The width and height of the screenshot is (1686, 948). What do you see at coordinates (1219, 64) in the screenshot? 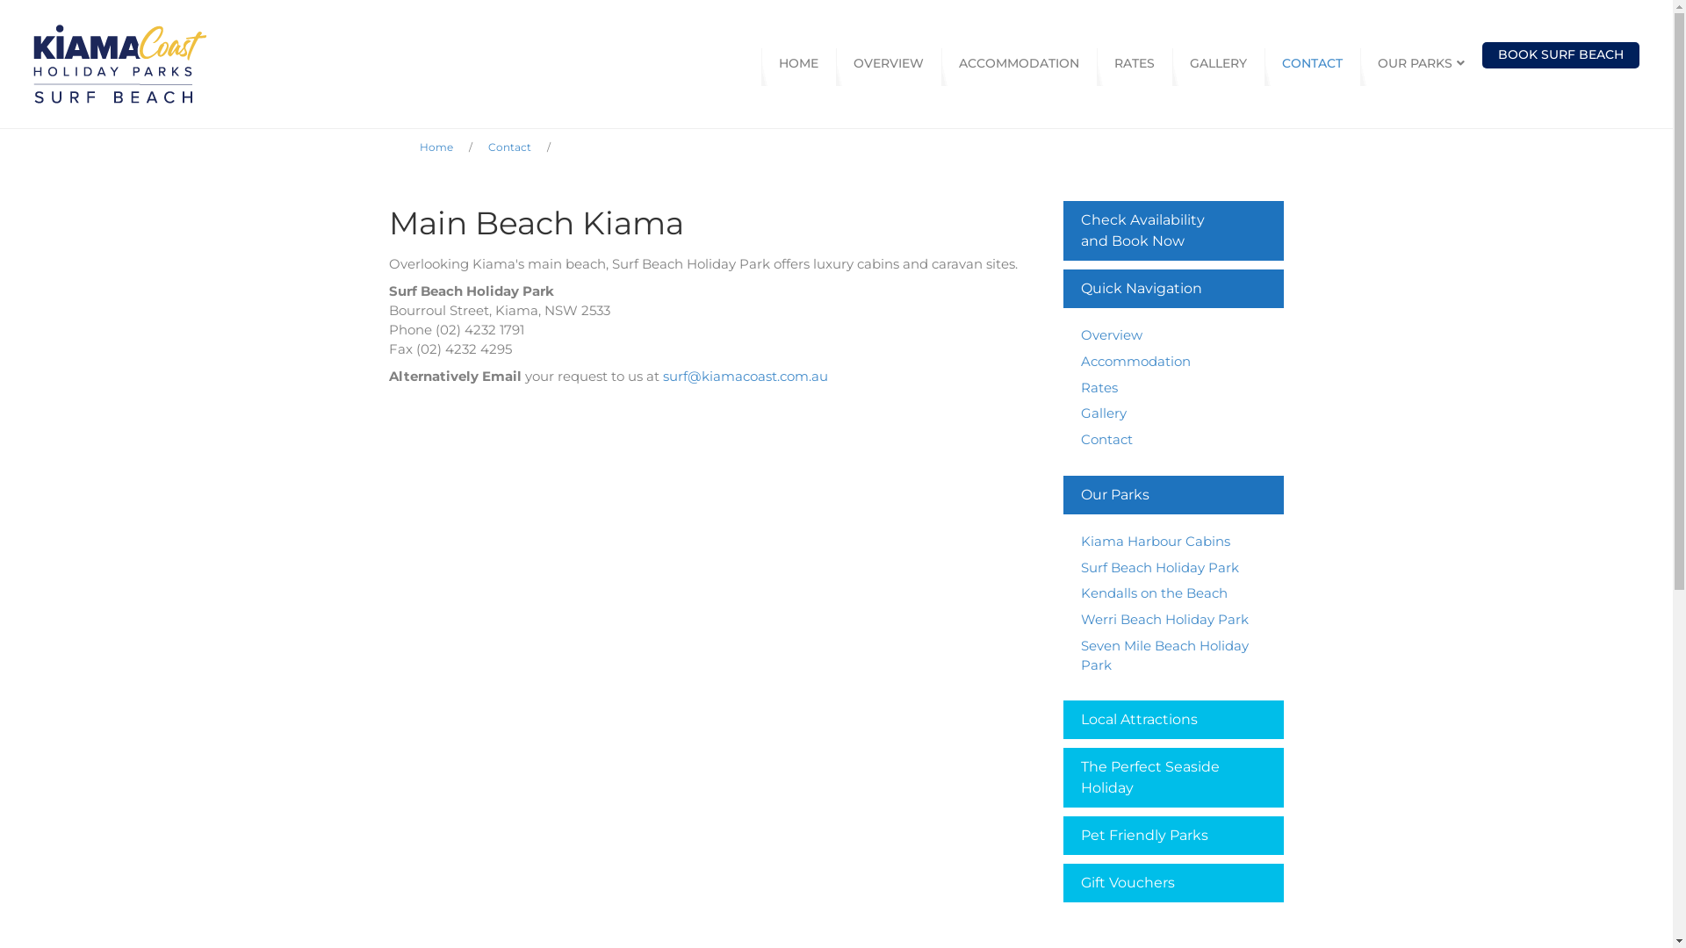
I see `GALLERY` at bounding box center [1219, 64].